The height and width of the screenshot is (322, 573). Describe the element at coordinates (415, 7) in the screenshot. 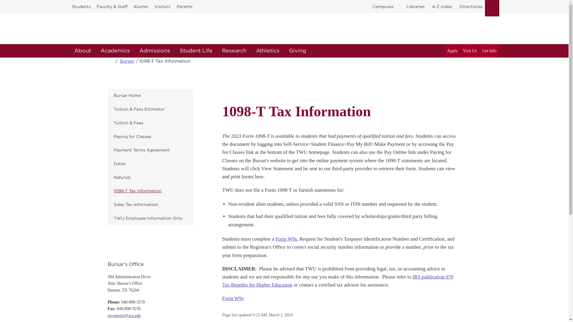

I see `Libraries` at that location.